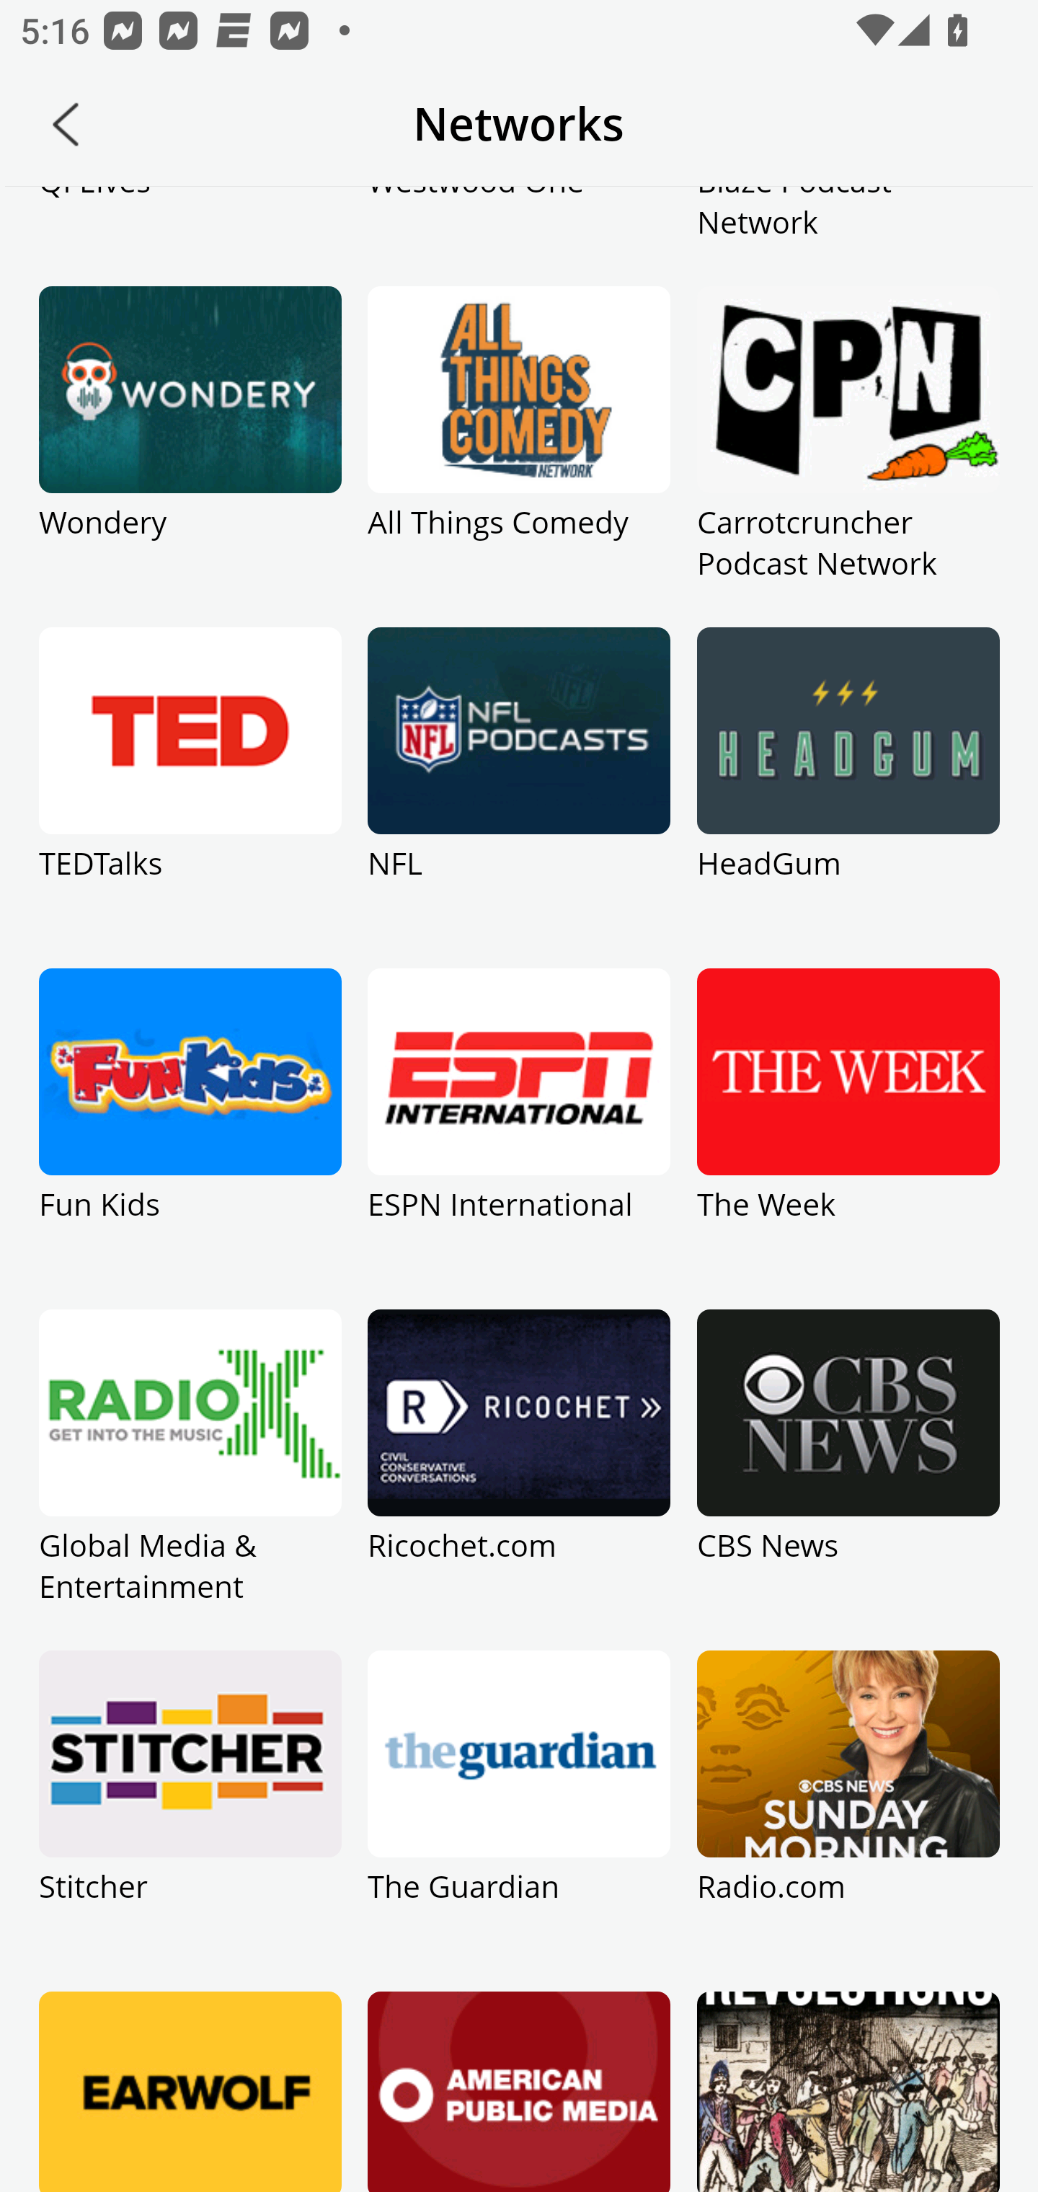 This screenshot has width=1038, height=2192. I want to click on TEDTalks, so click(190, 797).